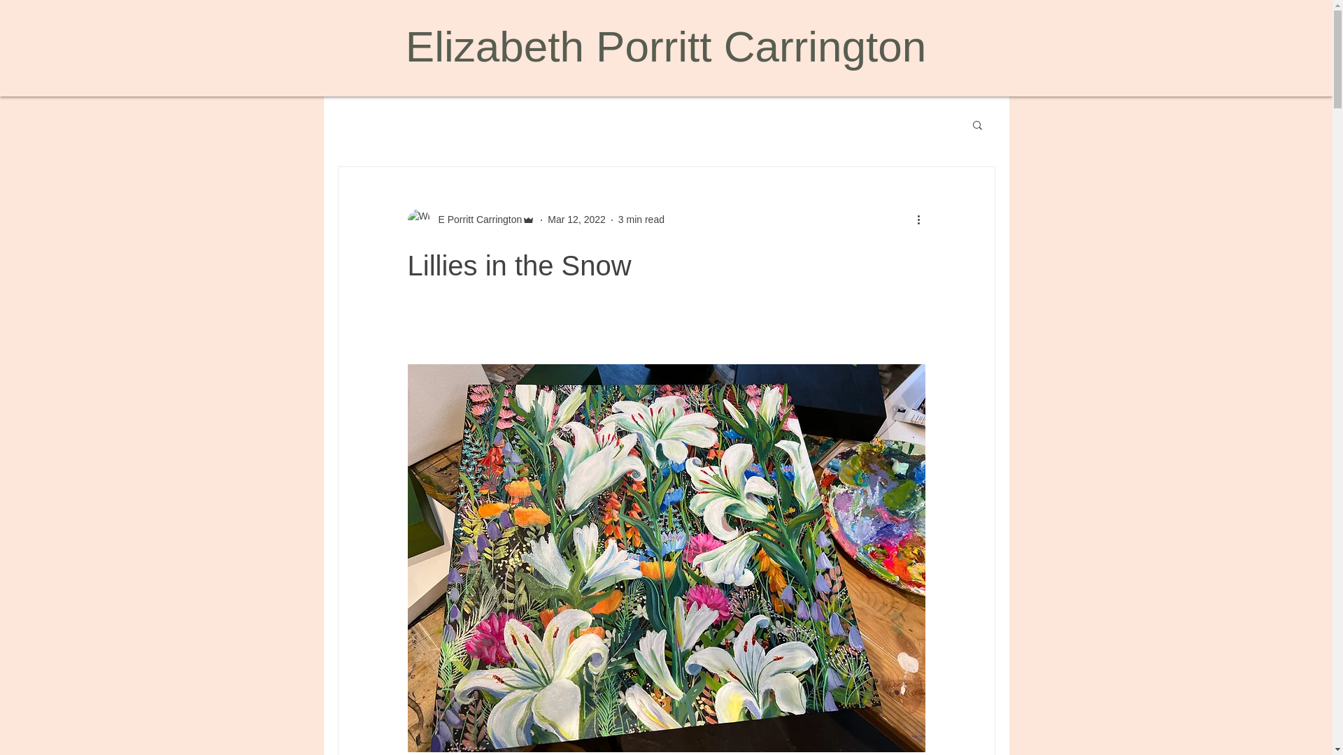 The height and width of the screenshot is (755, 1343). What do you see at coordinates (576, 219) in the screenshot?
I see `Mar 12, 2022` at bounding box center [576, 219].